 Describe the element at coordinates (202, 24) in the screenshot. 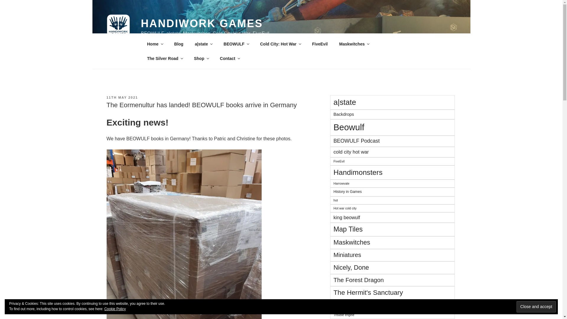

I see `HANDIWORK GAMES` at that location.